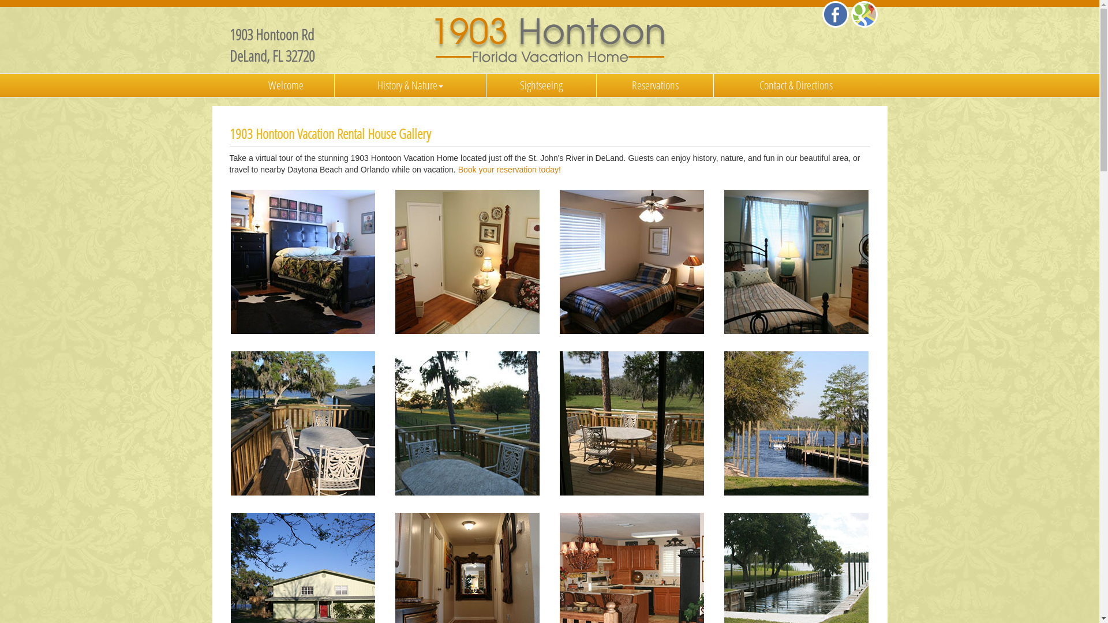 Image resolution: width=1108 pixels, height=623 pixels. Describe the element at coordinates (467, 262) in the screenshot. I see `1903 Hontoon` at that location.